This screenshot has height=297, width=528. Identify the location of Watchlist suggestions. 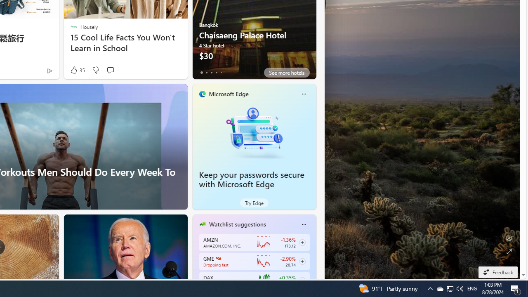
(237, 224).